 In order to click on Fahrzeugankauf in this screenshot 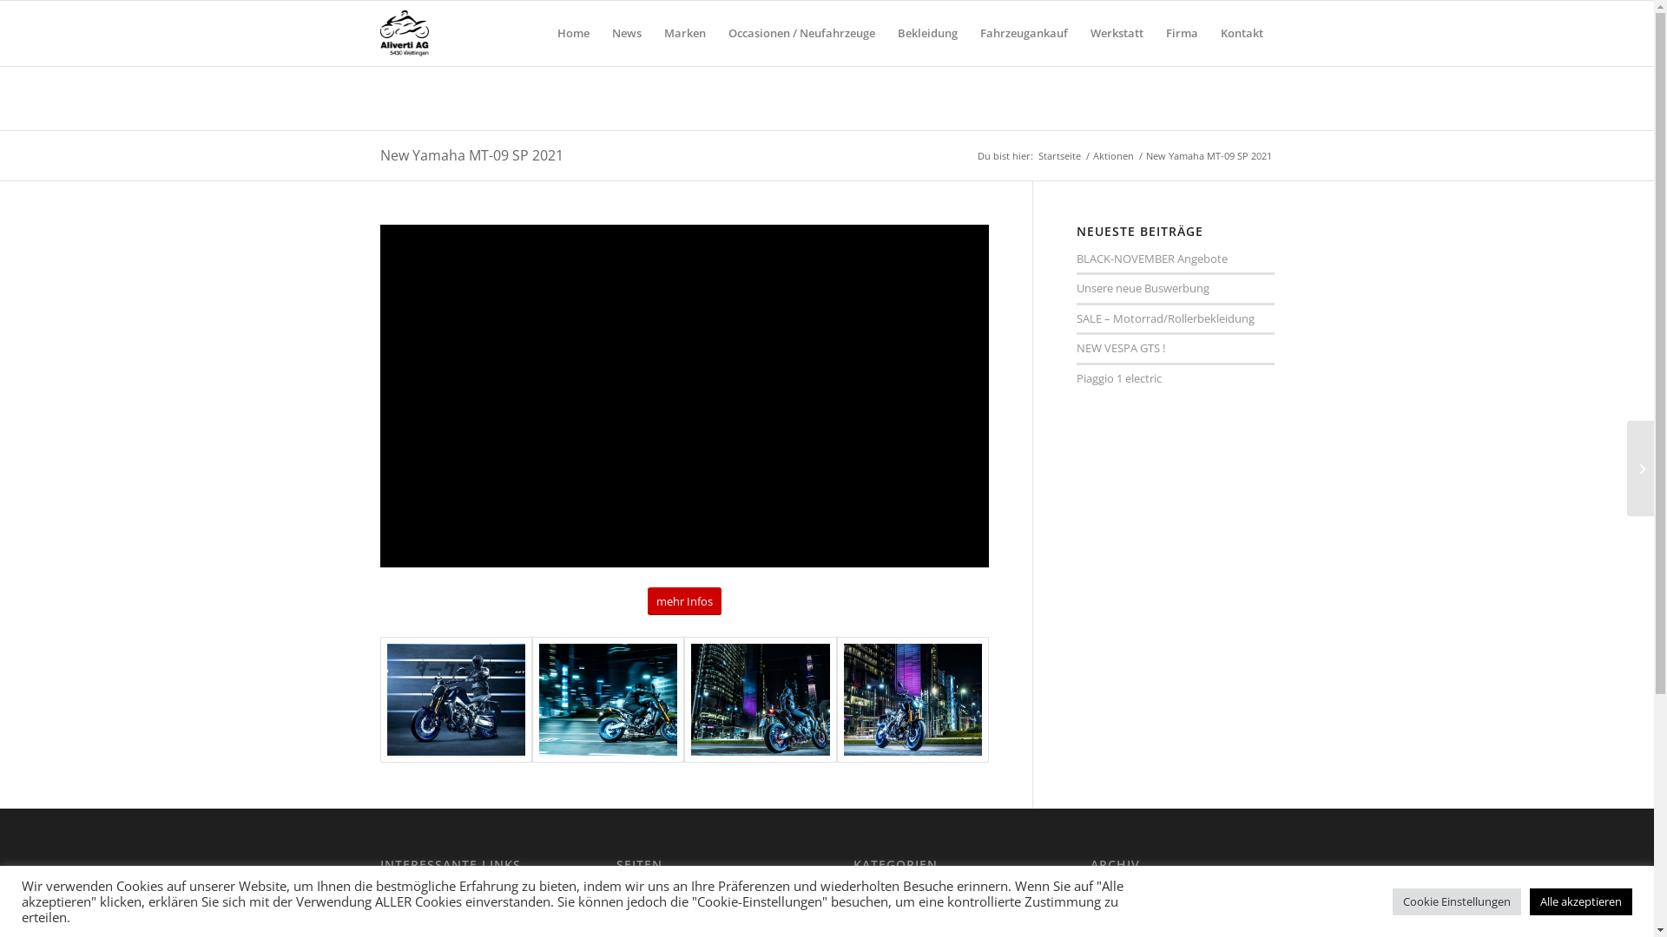, I will do `click(658, 906)`.